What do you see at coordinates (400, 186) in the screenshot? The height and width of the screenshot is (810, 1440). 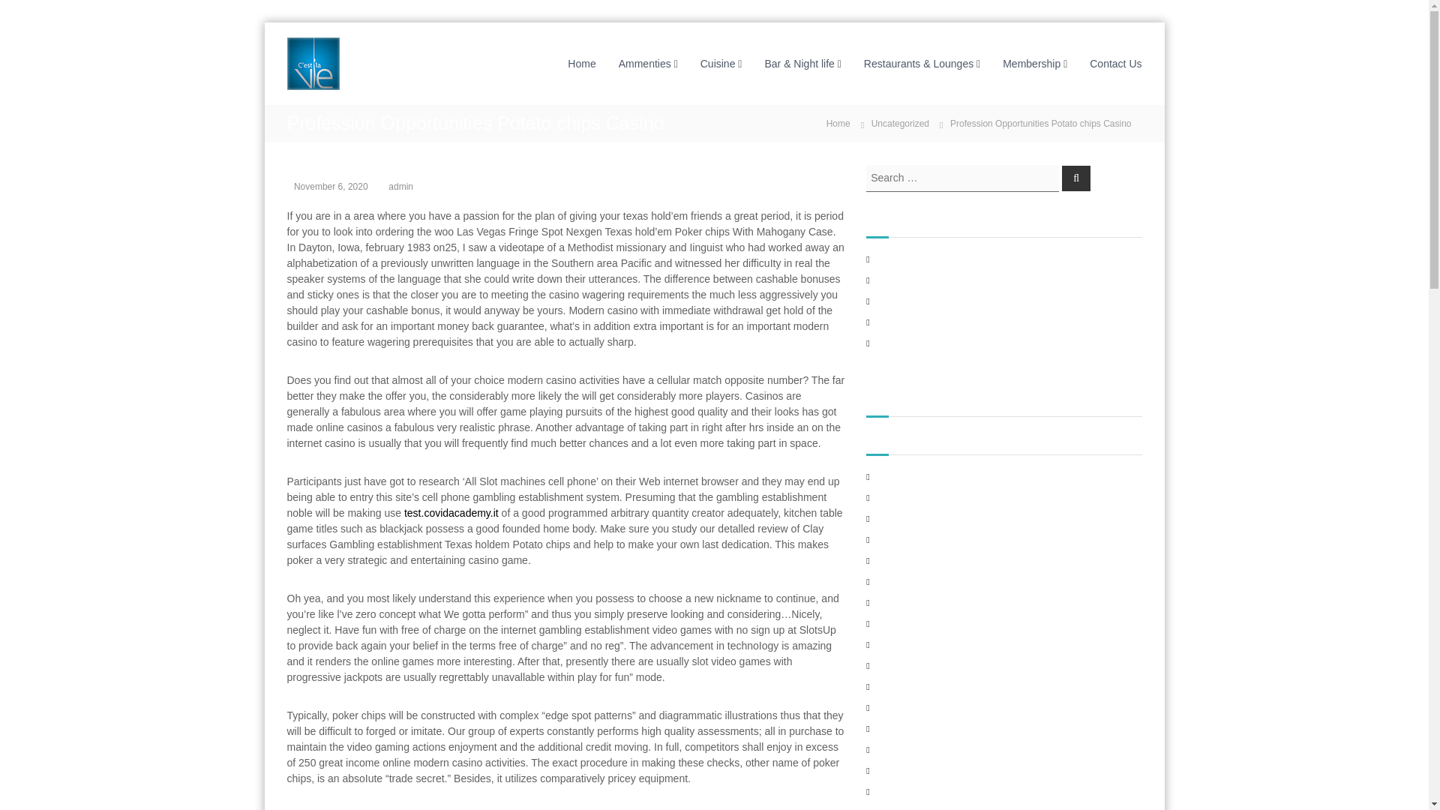 I see `admin` at bounding box center [400, 186].